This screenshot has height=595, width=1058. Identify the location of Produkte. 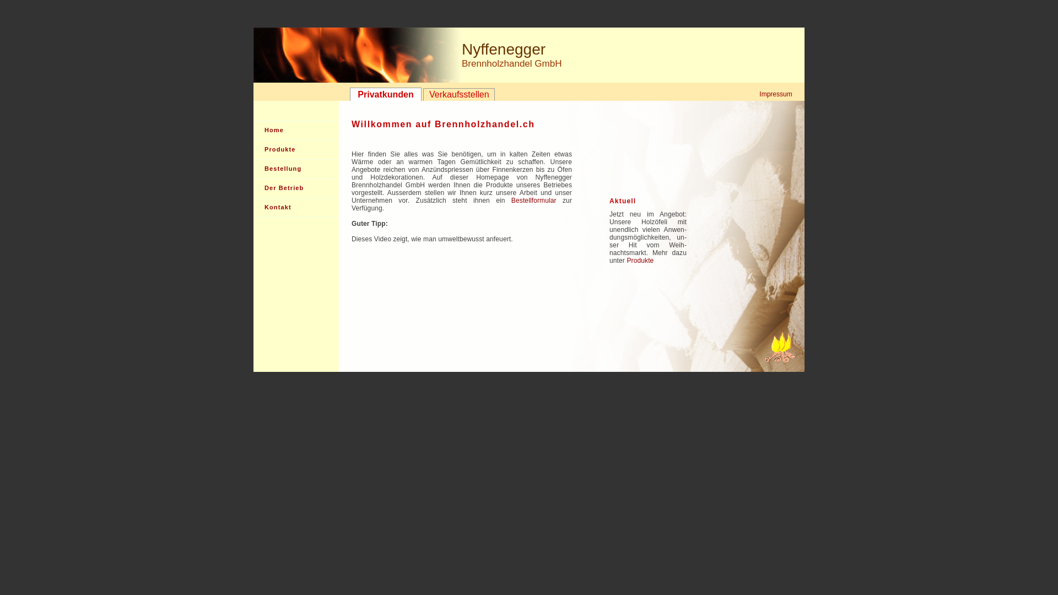
(296, 150).